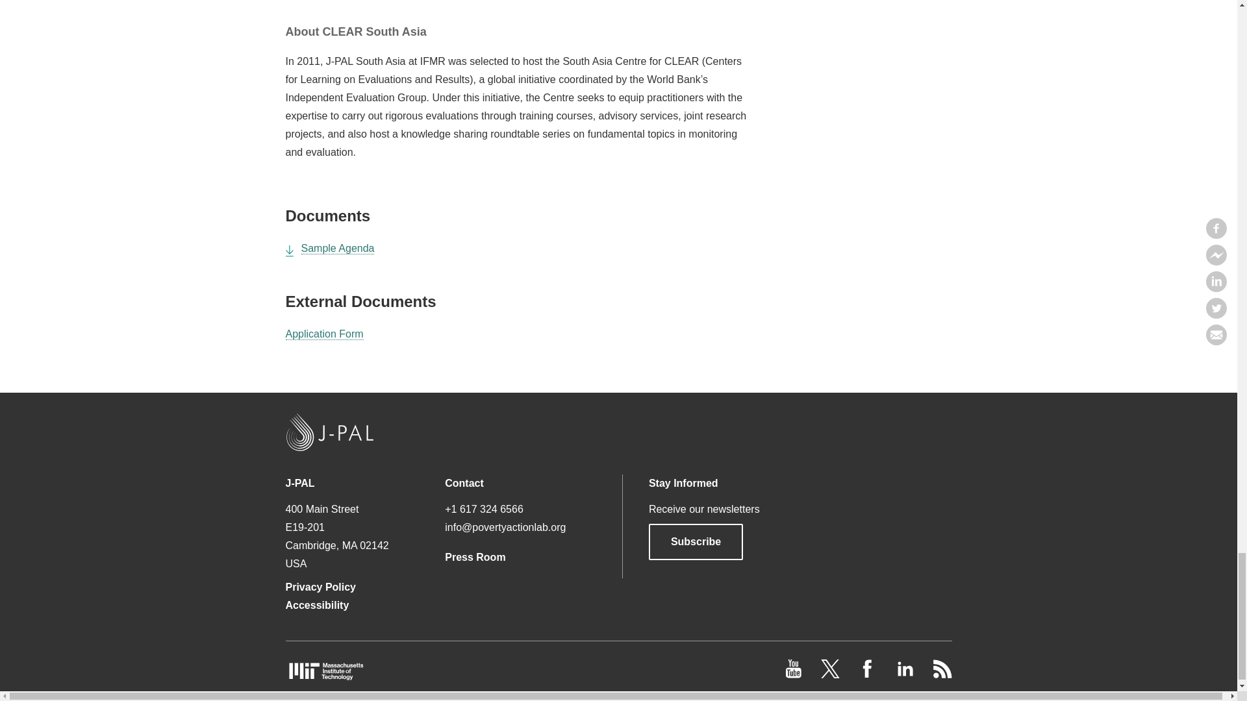 The image size is (1247, 701). Describe the element at coordinates (795, 674) in the screenshot. I see `youtube` at that location.